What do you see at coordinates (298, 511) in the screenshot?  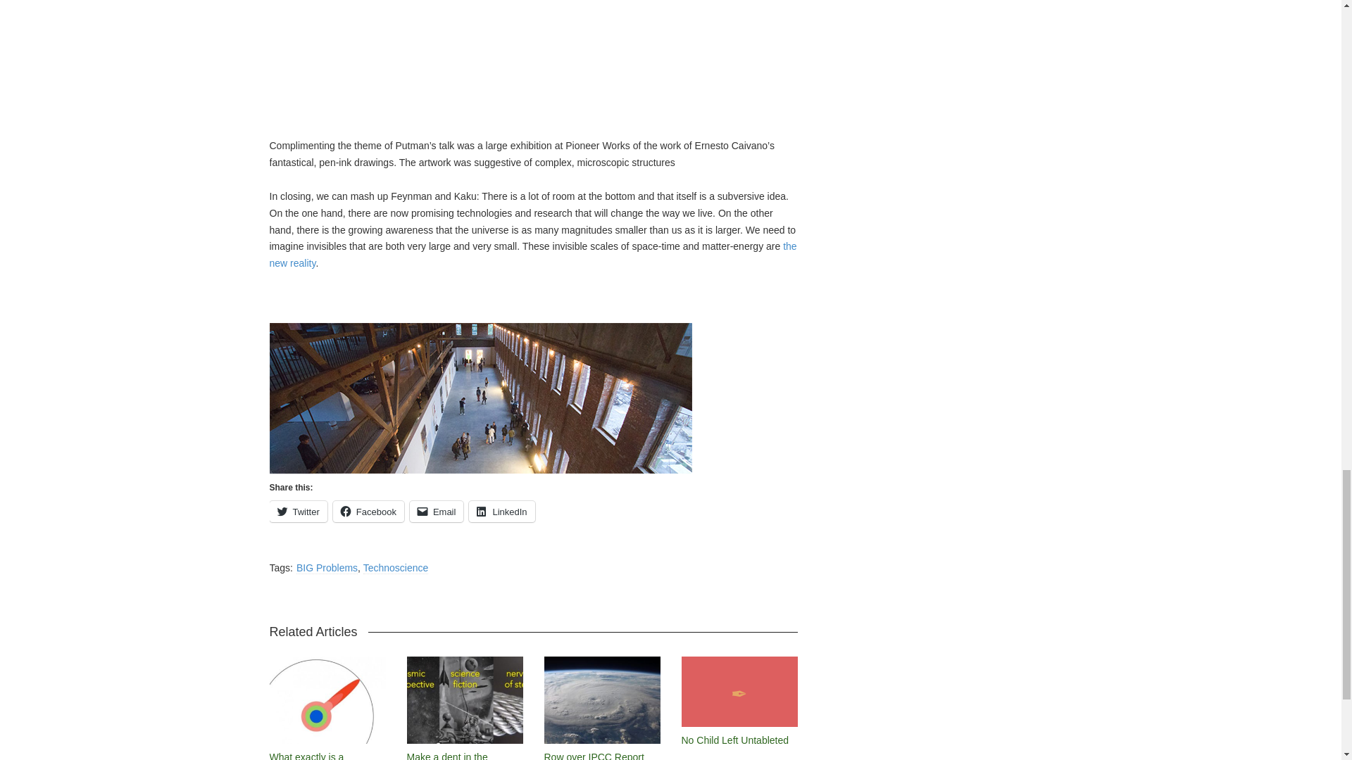 I see `Twitter` at bounding box center [298, 511].